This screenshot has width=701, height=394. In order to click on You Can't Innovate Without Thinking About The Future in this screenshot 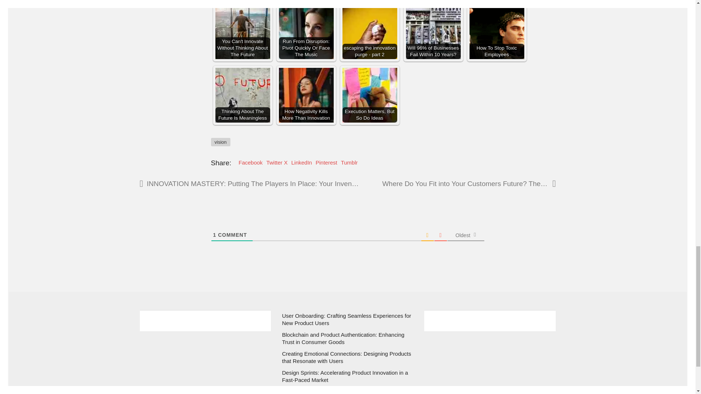, I will do `click(242, 31)`.